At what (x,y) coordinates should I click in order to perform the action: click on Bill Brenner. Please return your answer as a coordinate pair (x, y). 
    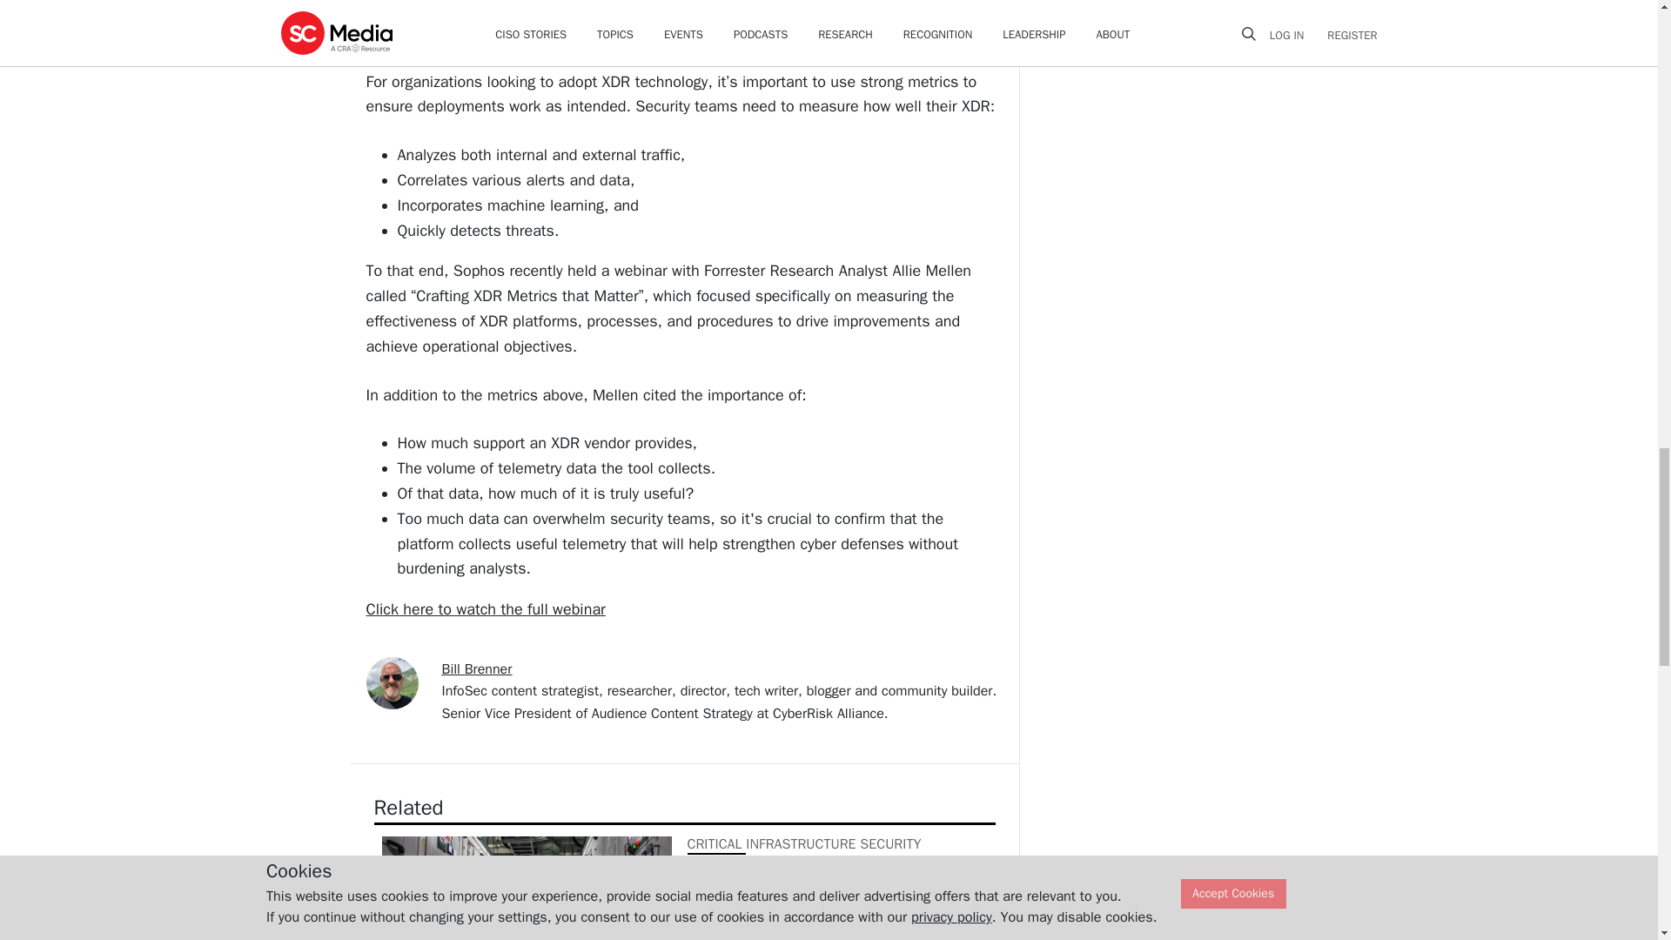
    Looking at the image, I should click on (477, 668).